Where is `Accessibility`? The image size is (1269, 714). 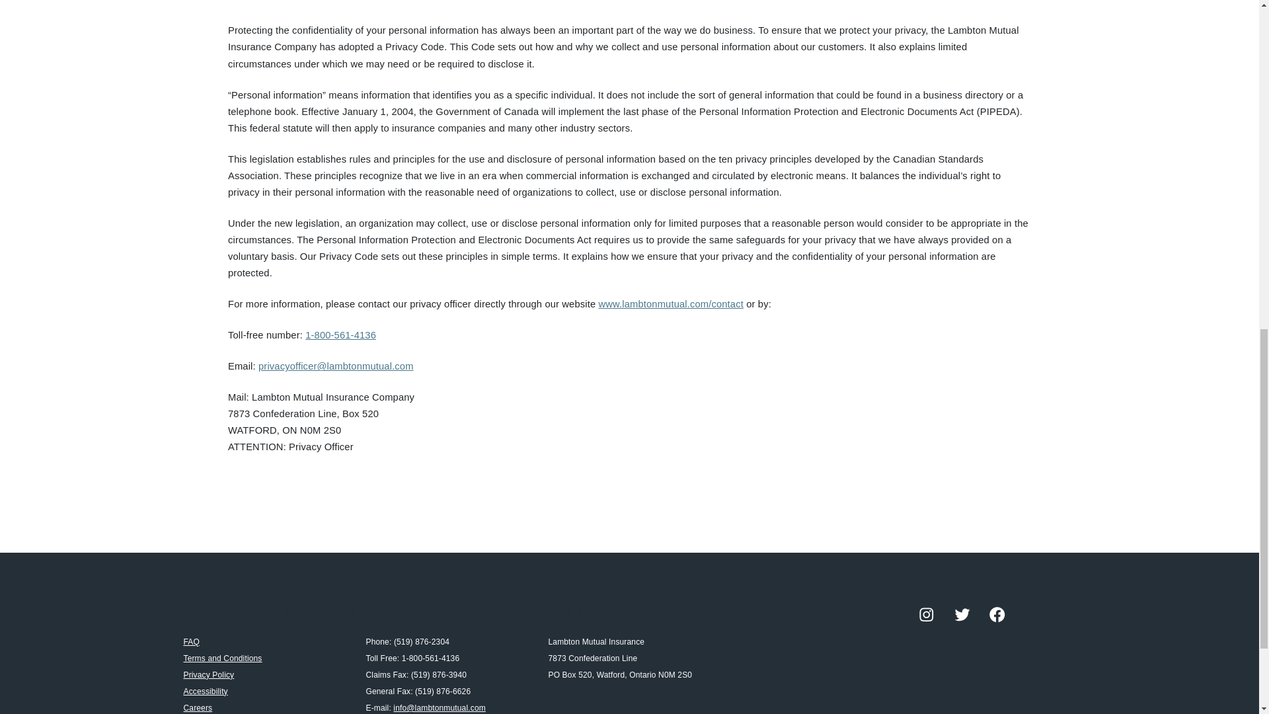 Accessibility is located at coordinates (206, 692).